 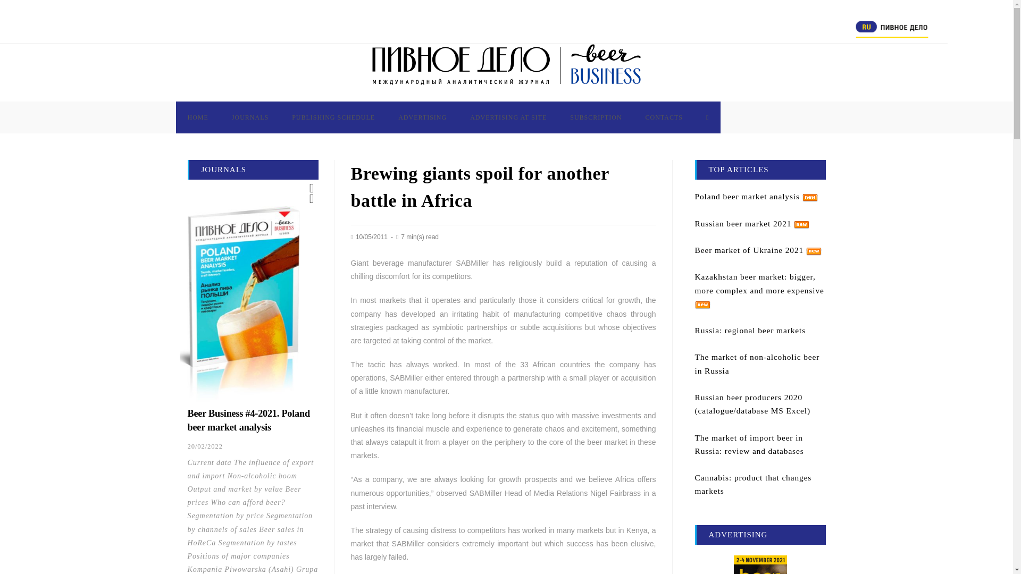 I want to click on Previous, so click(x=312, y=188).